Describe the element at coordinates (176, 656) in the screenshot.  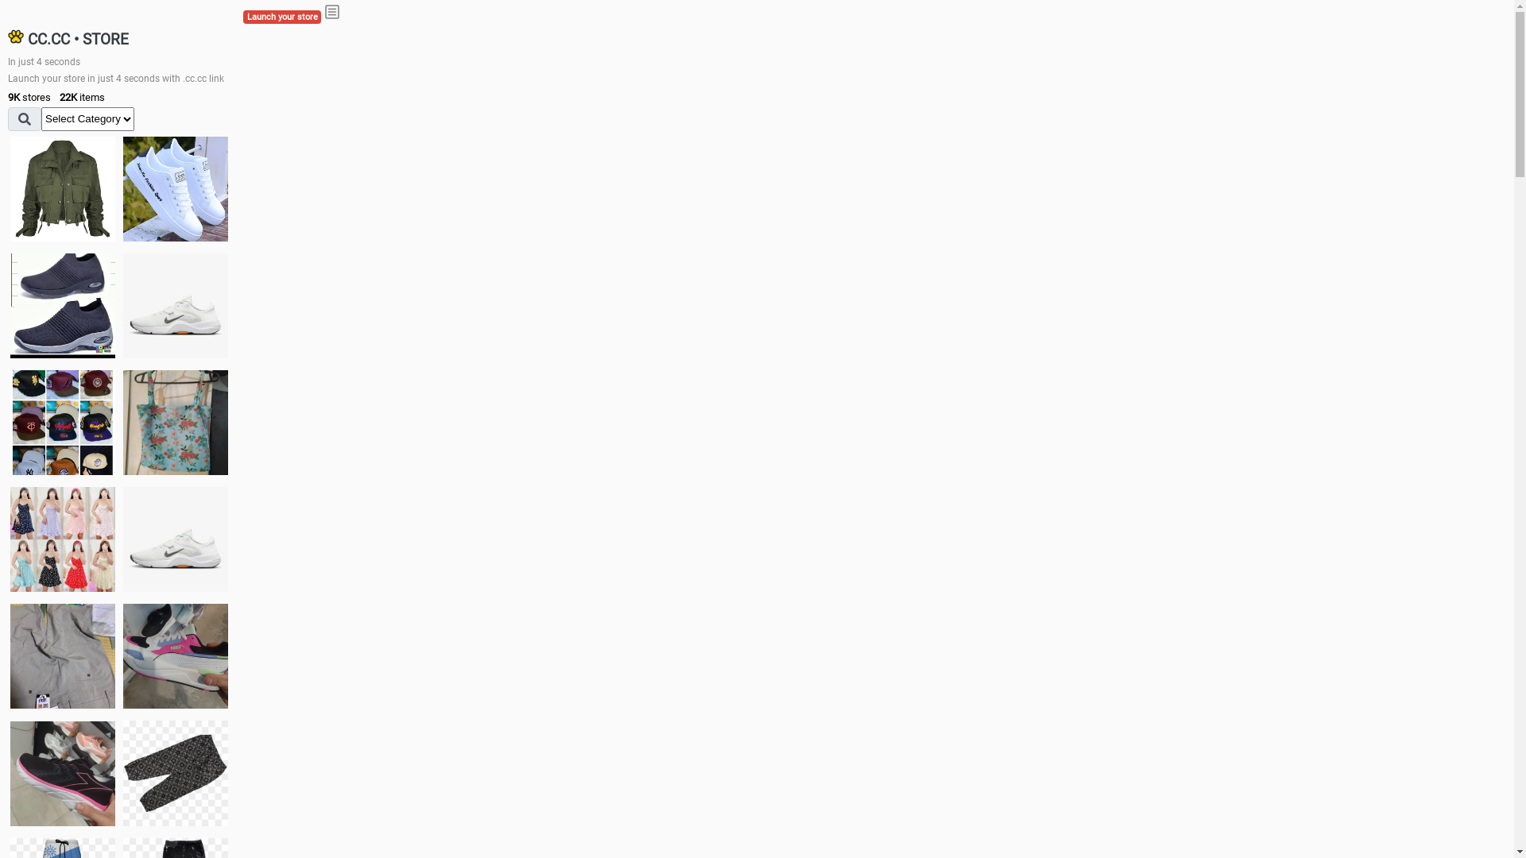
I see `Zapatillas pumas` at that location.